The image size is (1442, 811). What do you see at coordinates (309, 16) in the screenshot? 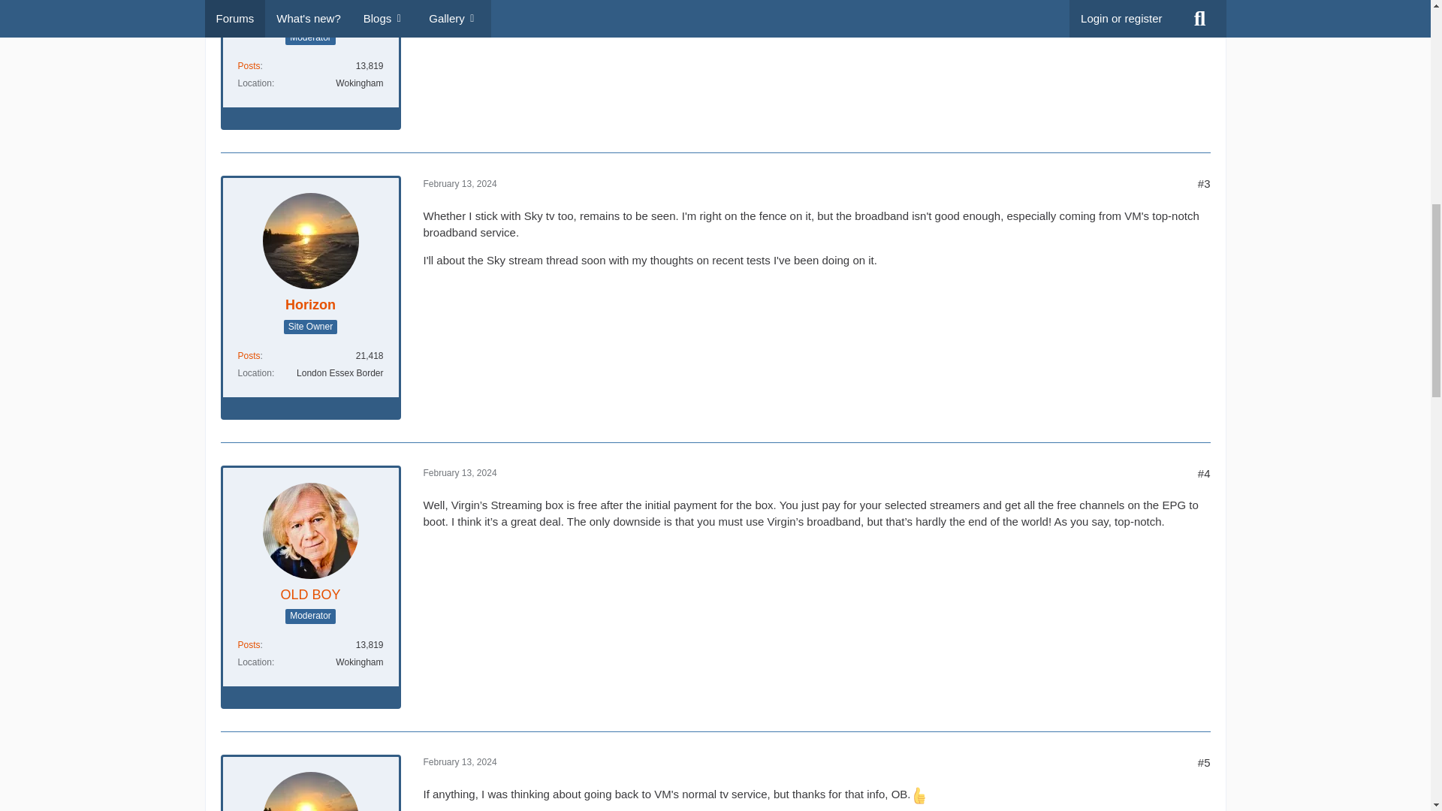
I see `OLD BOY` at bounding box center [309, 16].